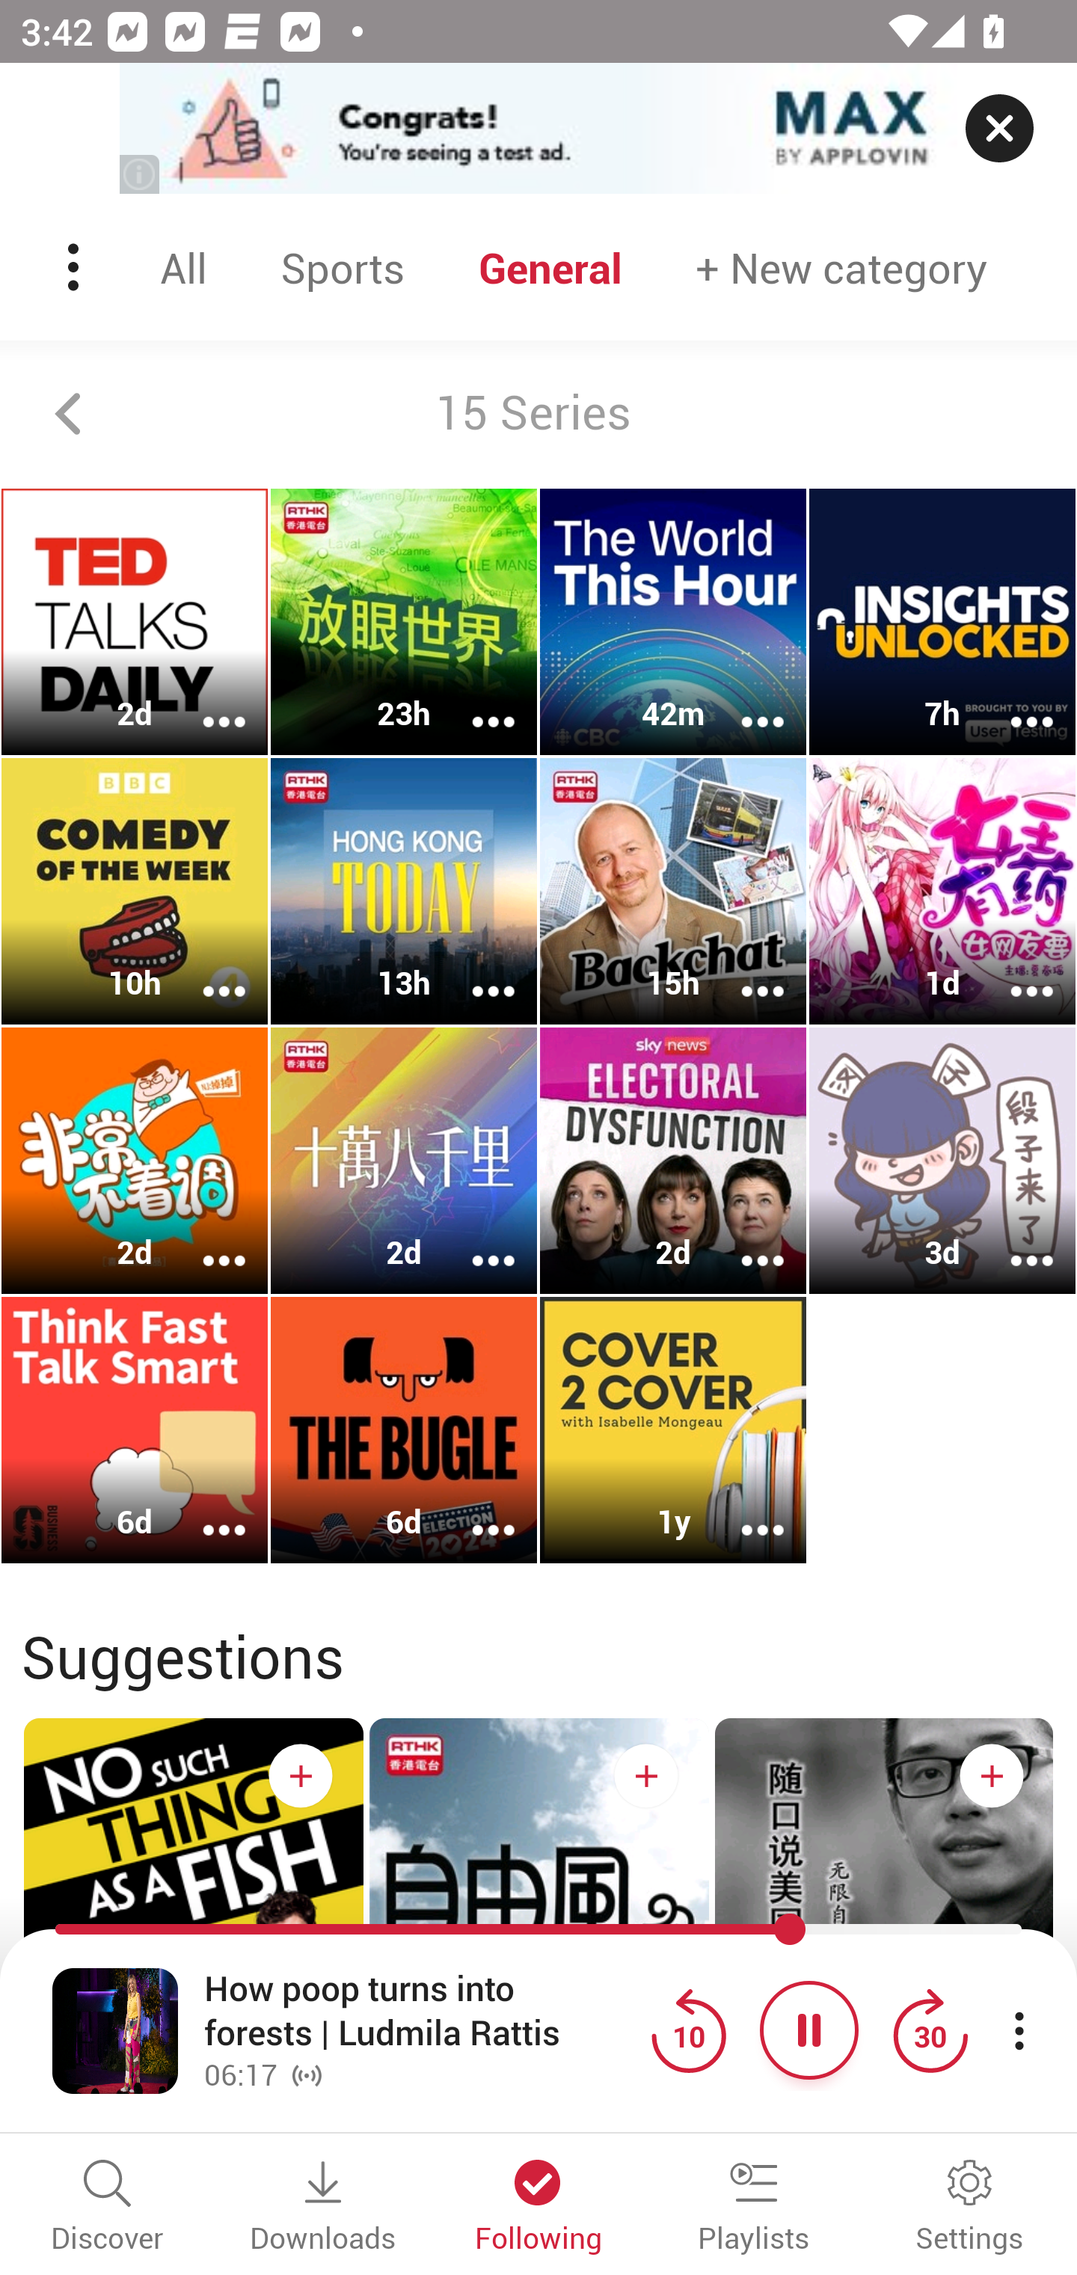 The height and width of the screenshot is (2275, 1077). What do you see at coordinates (404, 622) in the screenshot?
I see `放眼世界 23h More options More options` at bounding box center [404, 622].